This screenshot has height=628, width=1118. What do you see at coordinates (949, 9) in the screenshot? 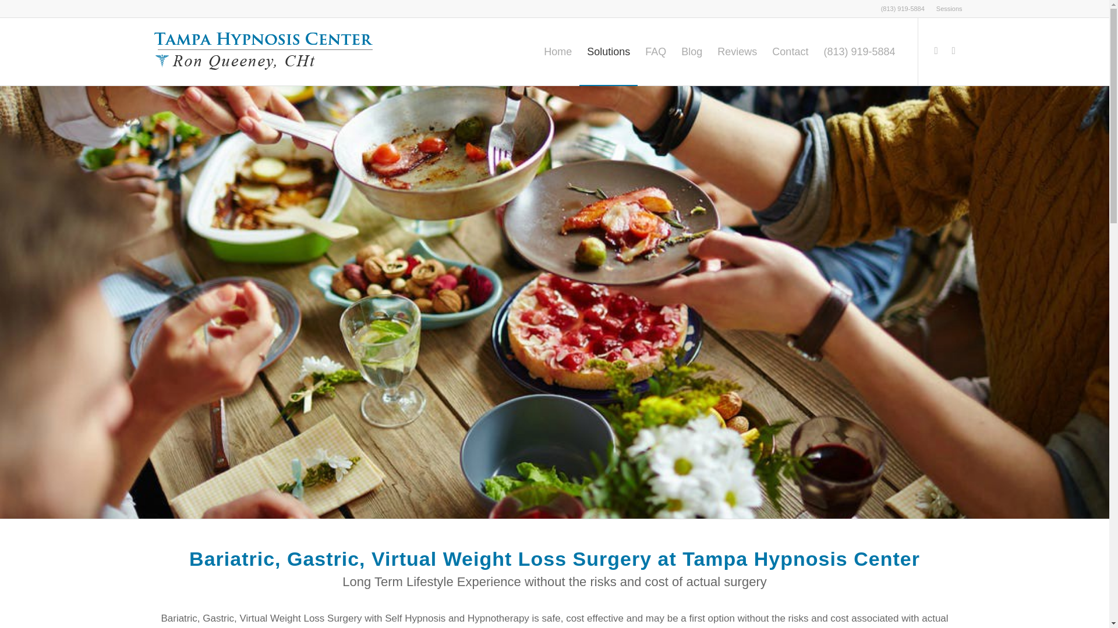
I see `Sessions` at bounding box center [949, 9].